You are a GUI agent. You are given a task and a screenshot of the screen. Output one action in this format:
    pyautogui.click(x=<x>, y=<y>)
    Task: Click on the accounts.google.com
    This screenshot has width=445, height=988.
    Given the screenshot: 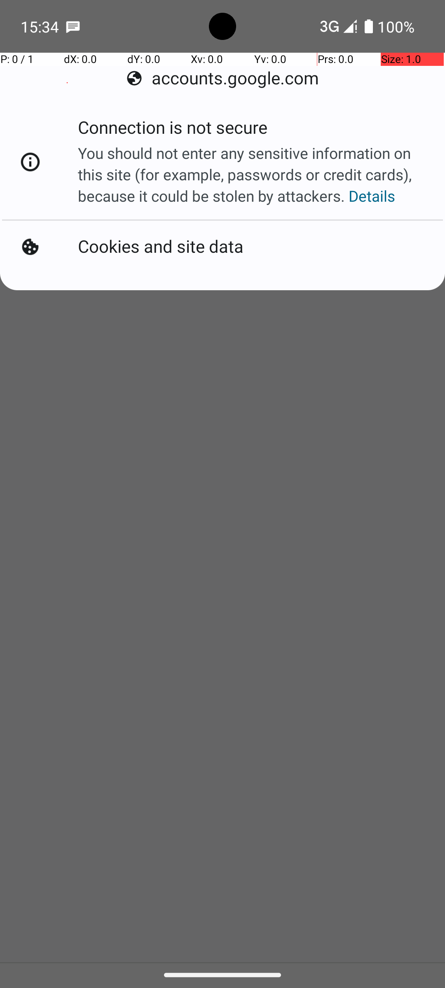 What is the action you would take?
    pyautogui.click(x=222, y=78)
    